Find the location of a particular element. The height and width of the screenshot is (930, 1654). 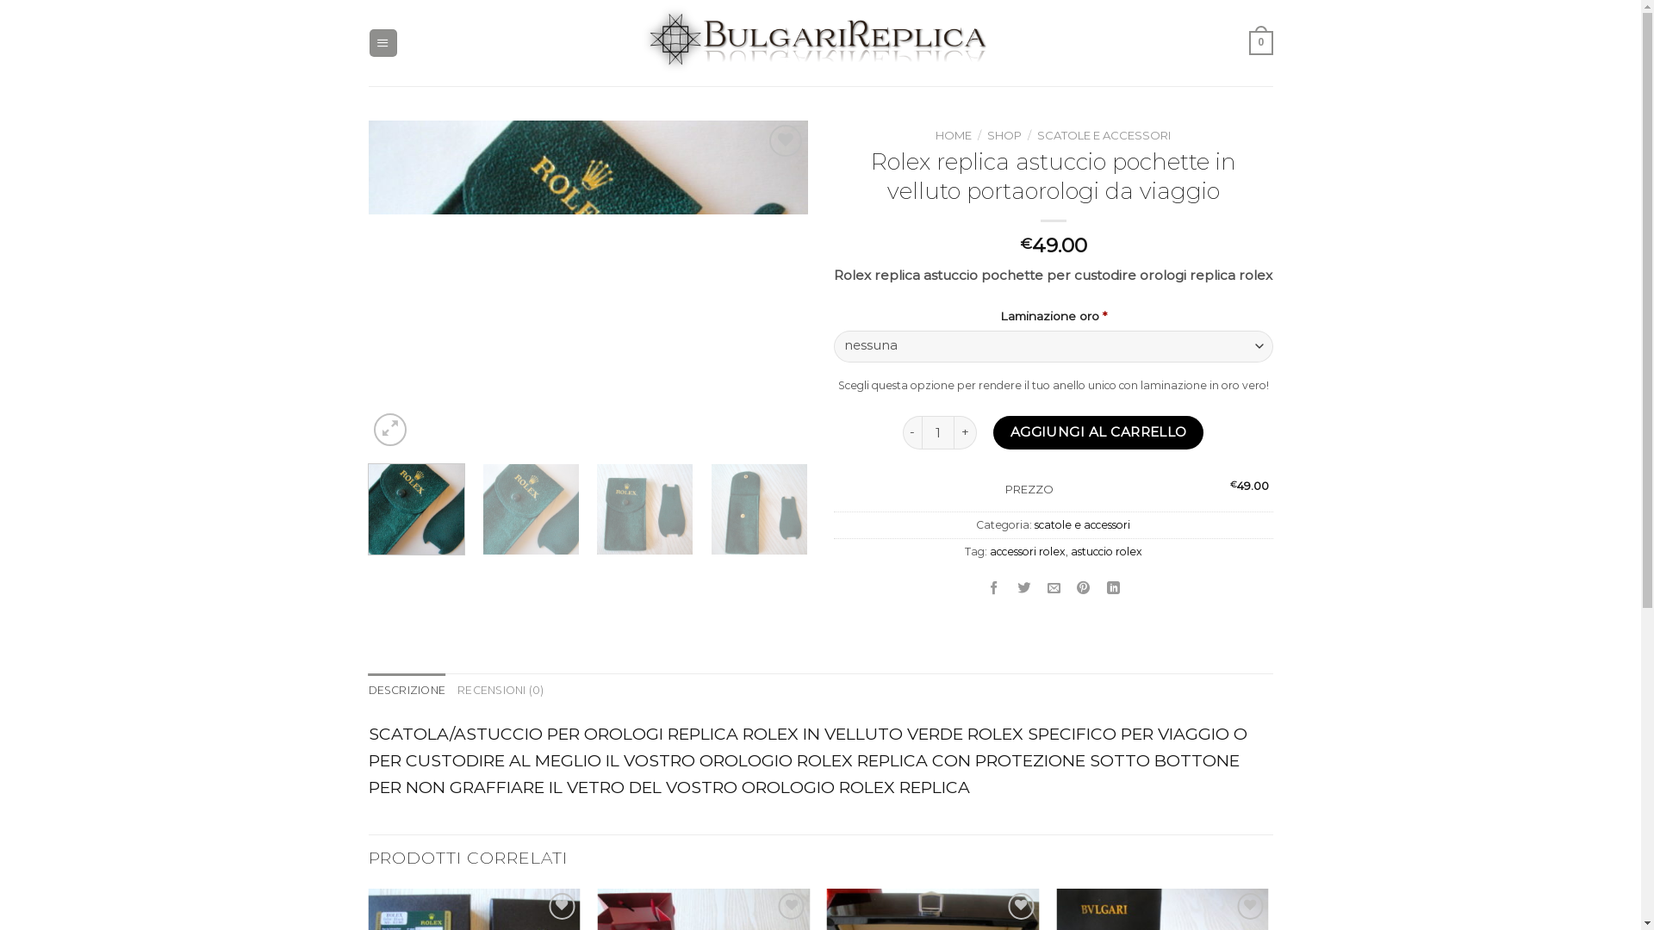

Condividi su LinkedIn is located at coordinates (1114, 589).